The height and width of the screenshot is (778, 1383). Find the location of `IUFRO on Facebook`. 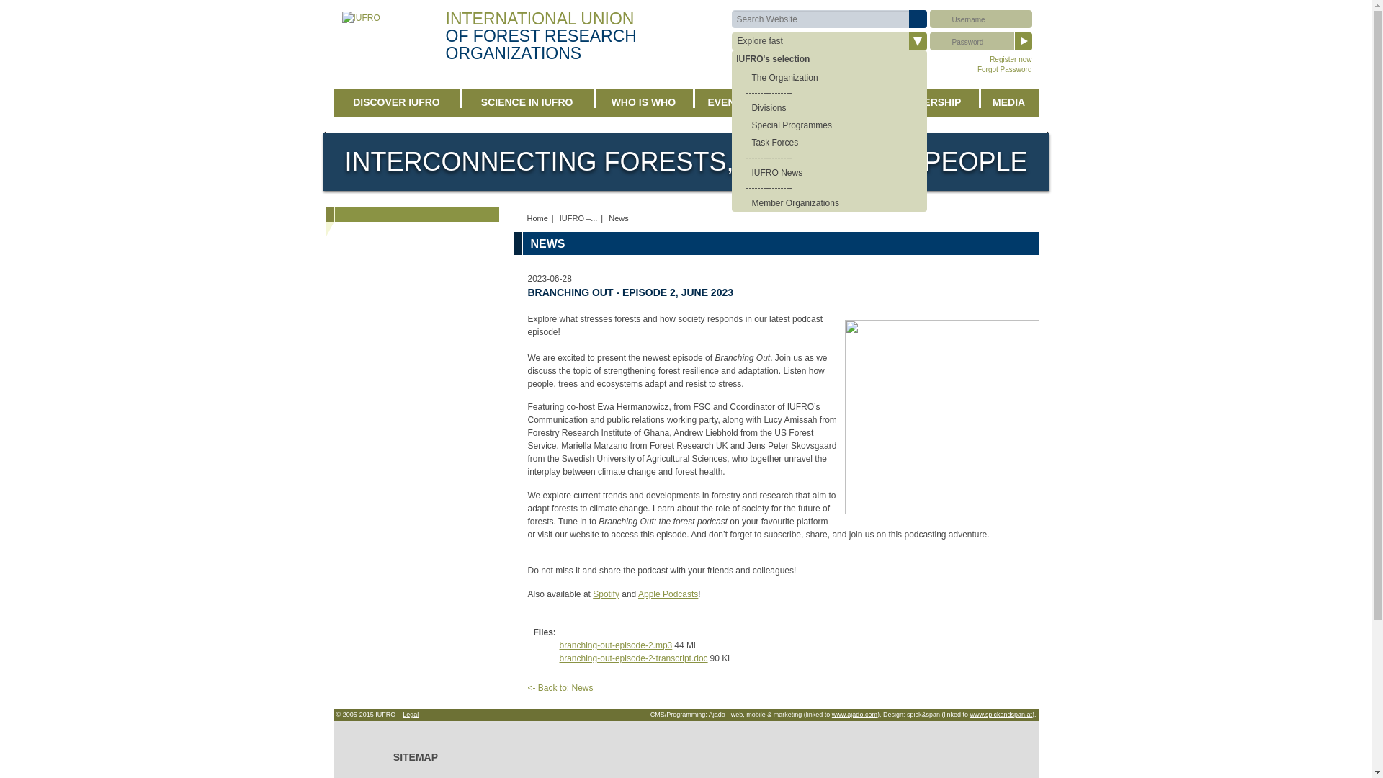

IUFRO on Facebook is located at coordinates (1003, 218).